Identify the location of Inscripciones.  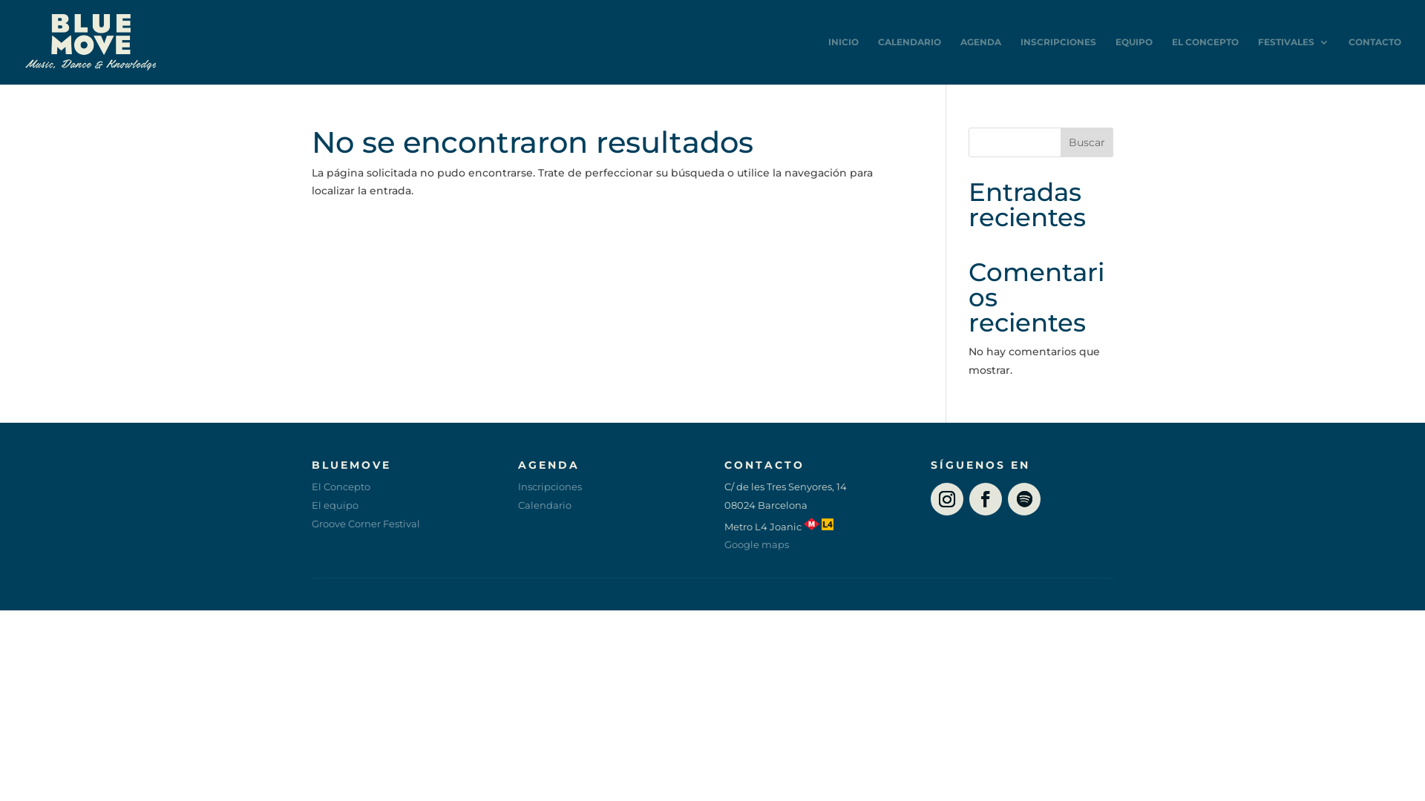
(550, 487).